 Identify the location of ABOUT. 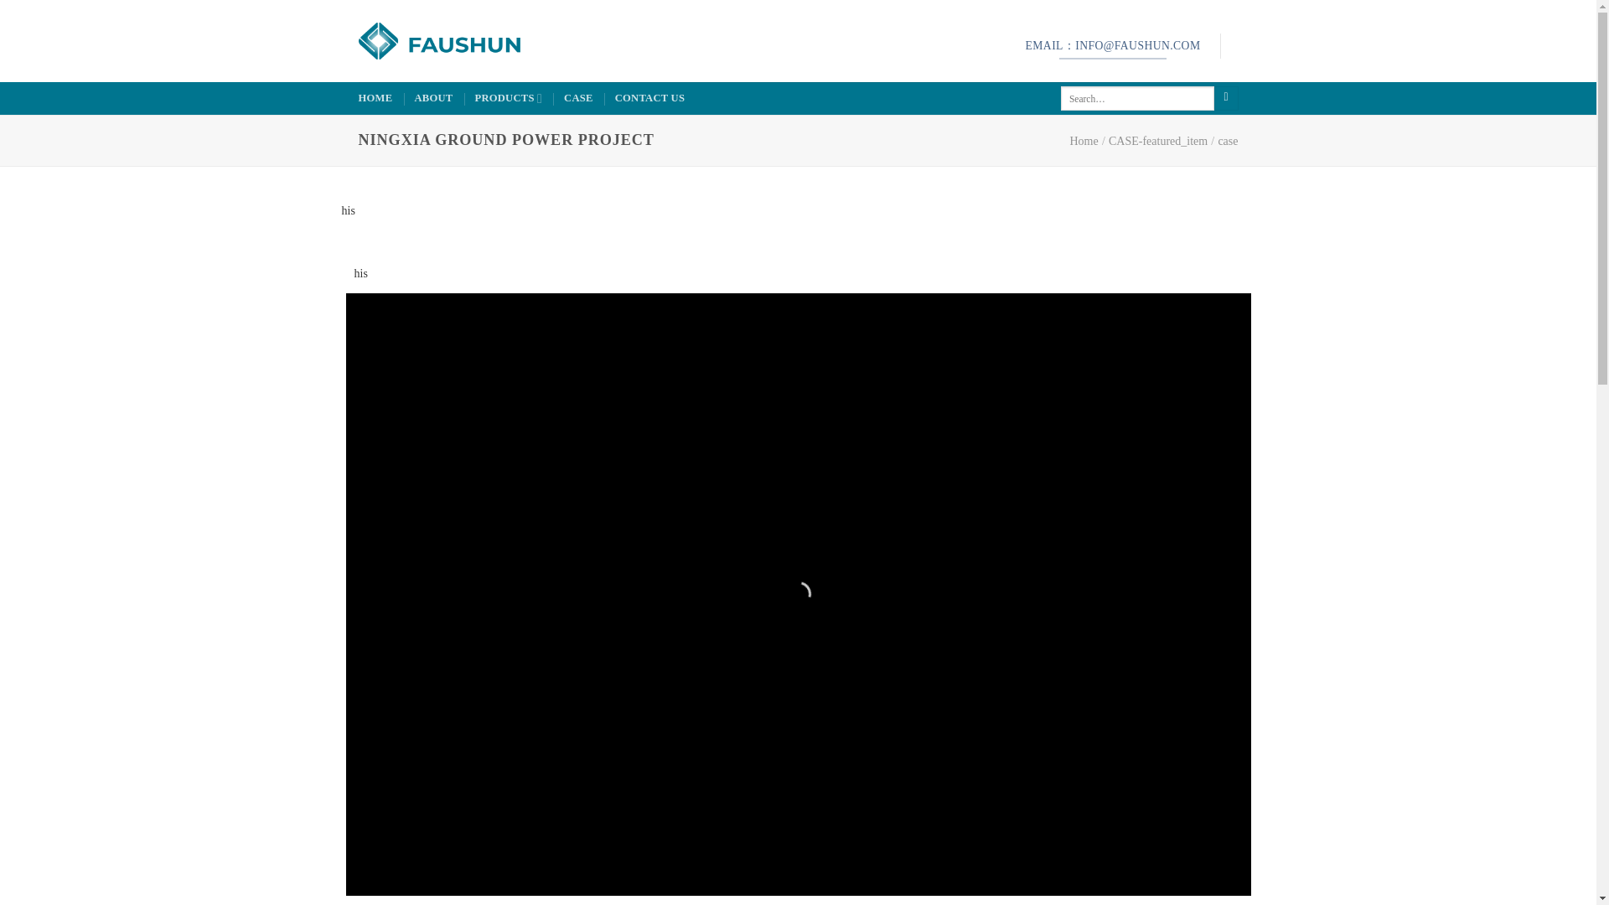
(432, 99).